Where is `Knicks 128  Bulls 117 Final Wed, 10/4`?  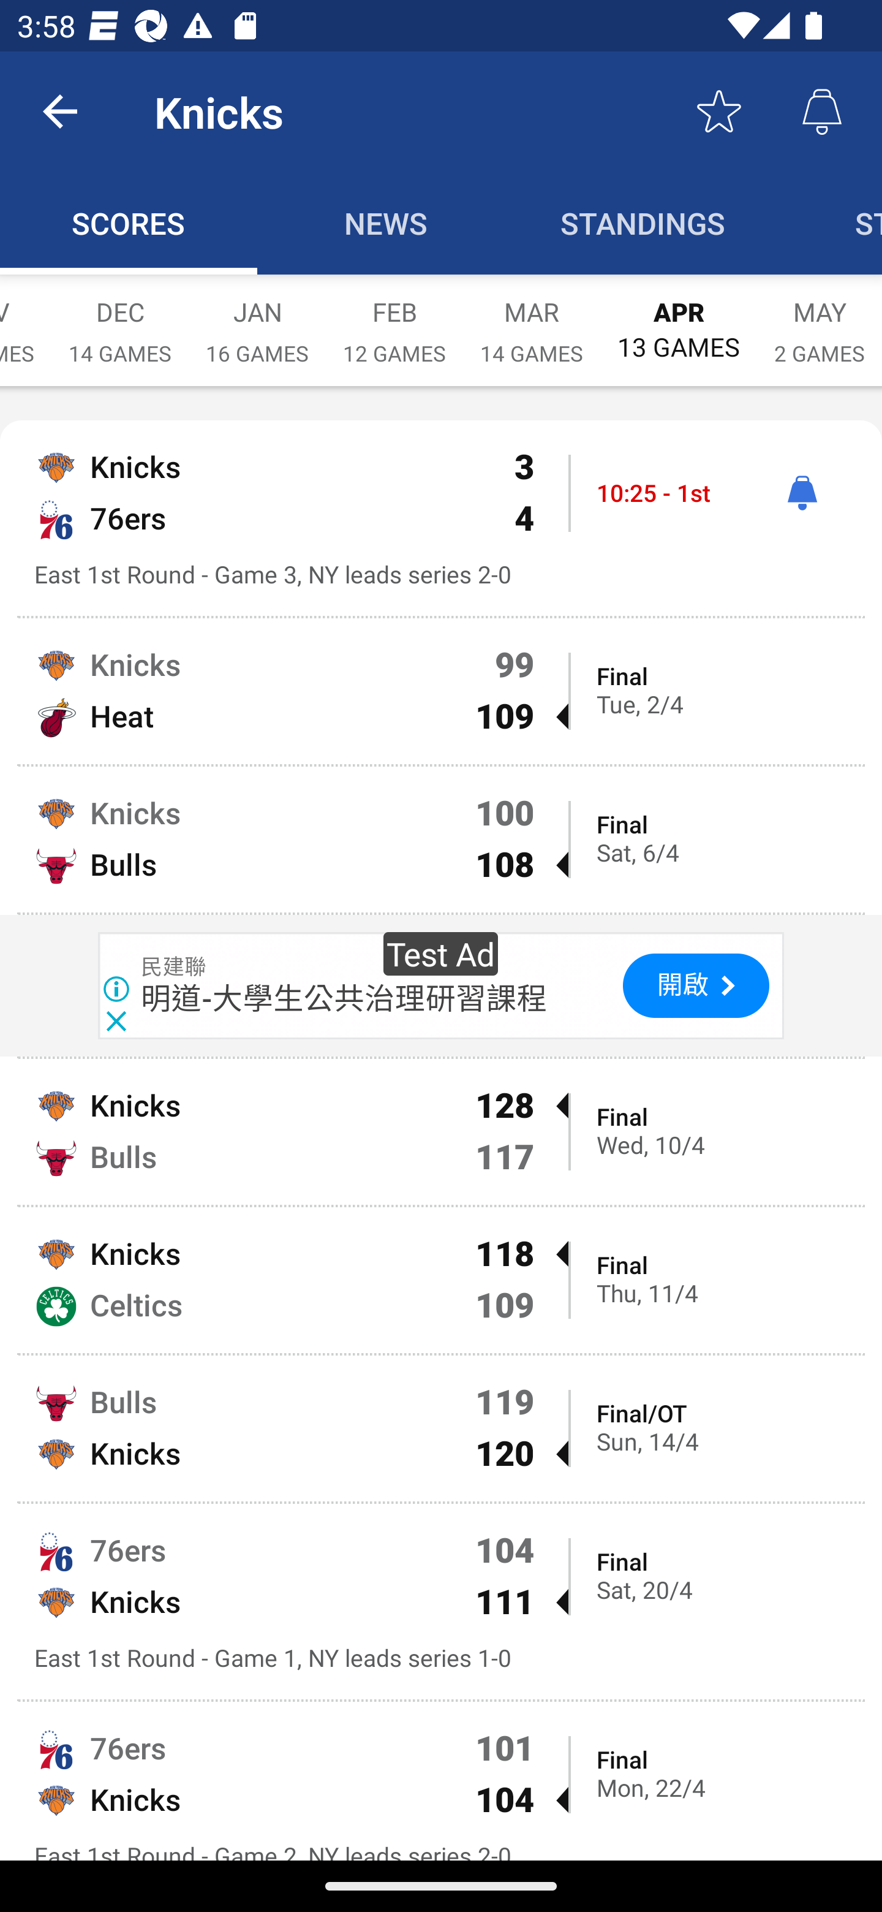
Knicks 128  Bulls 117 Final Wed, 10/4 is located at coordinates (441, 1131).